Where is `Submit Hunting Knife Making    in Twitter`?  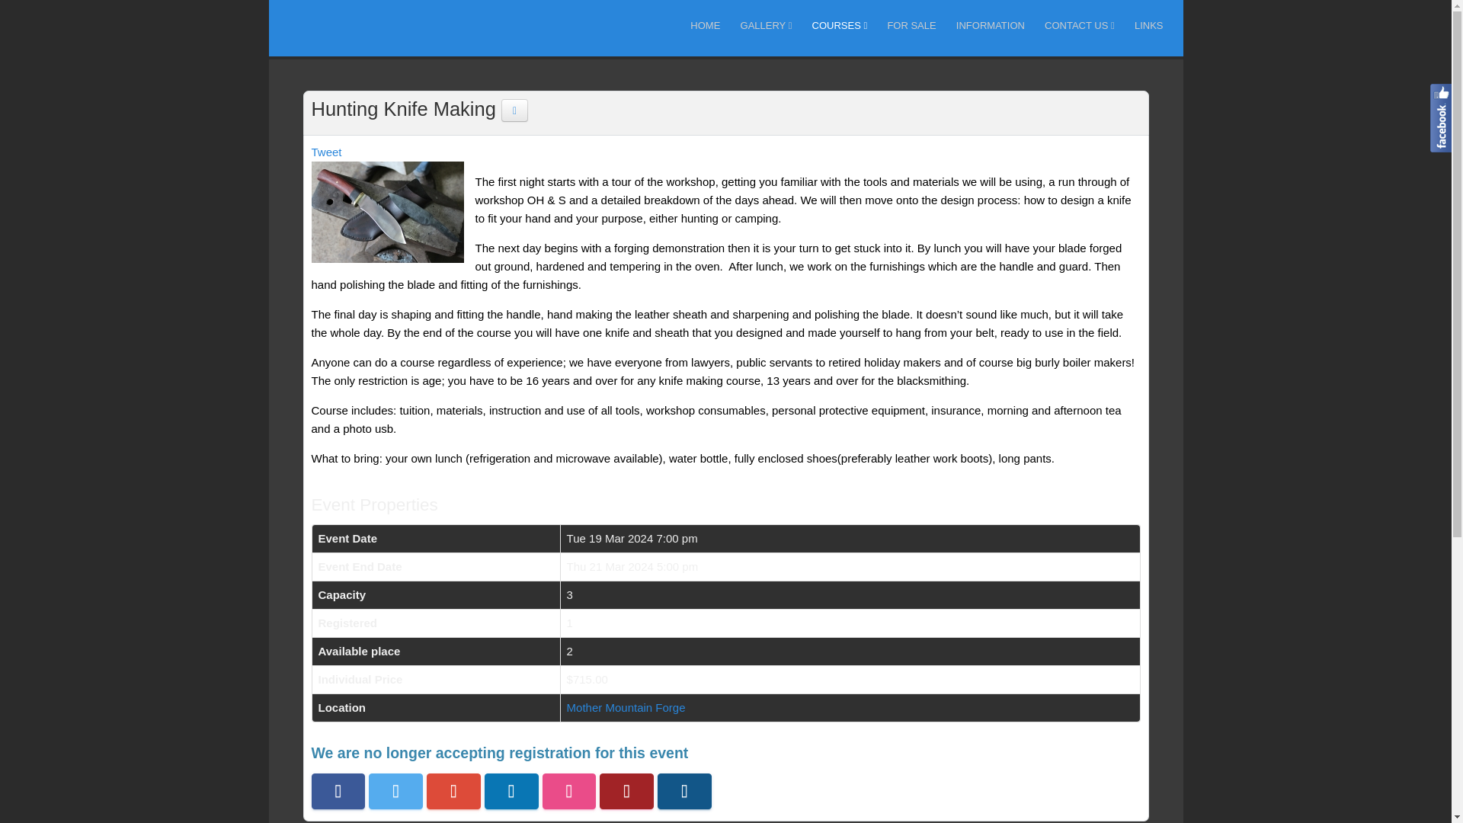
Submit Hunting Knife Making    in Twitter is located at coordinates (395, 791).